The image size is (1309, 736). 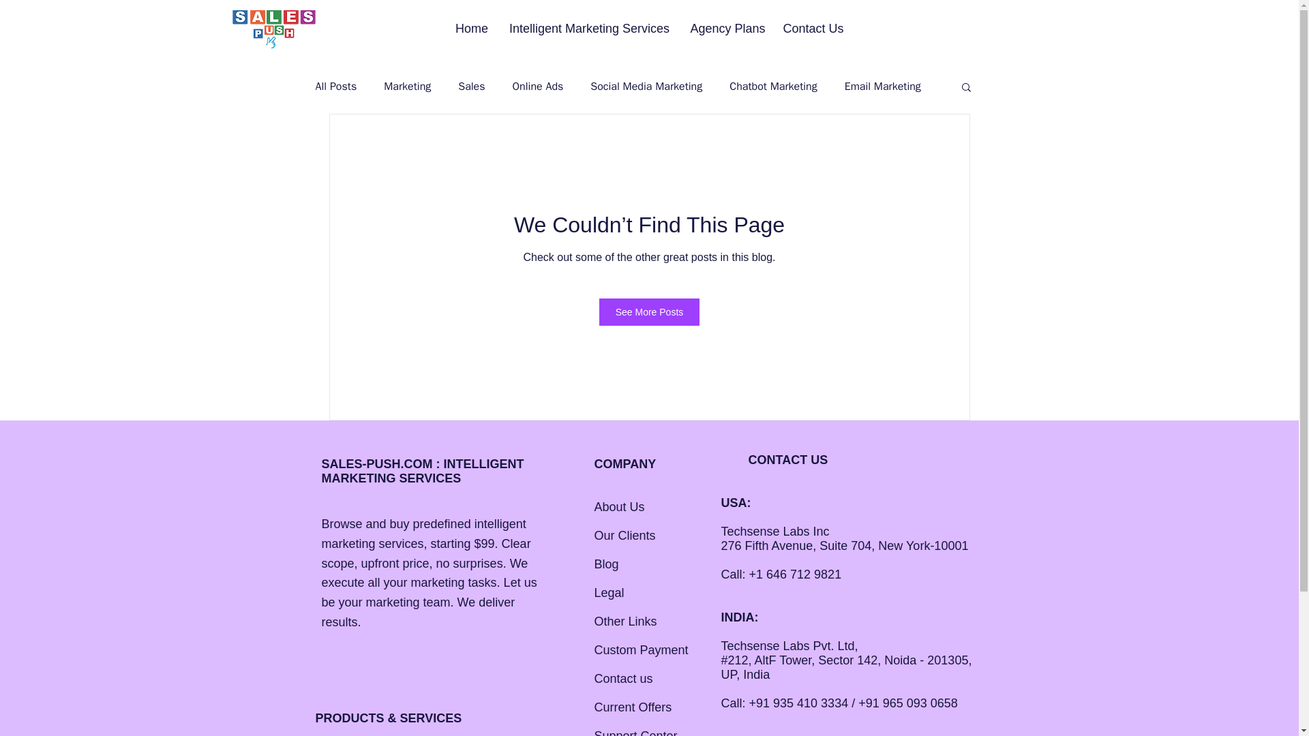 I want to click on Marketing, so click(x=406, y=86).